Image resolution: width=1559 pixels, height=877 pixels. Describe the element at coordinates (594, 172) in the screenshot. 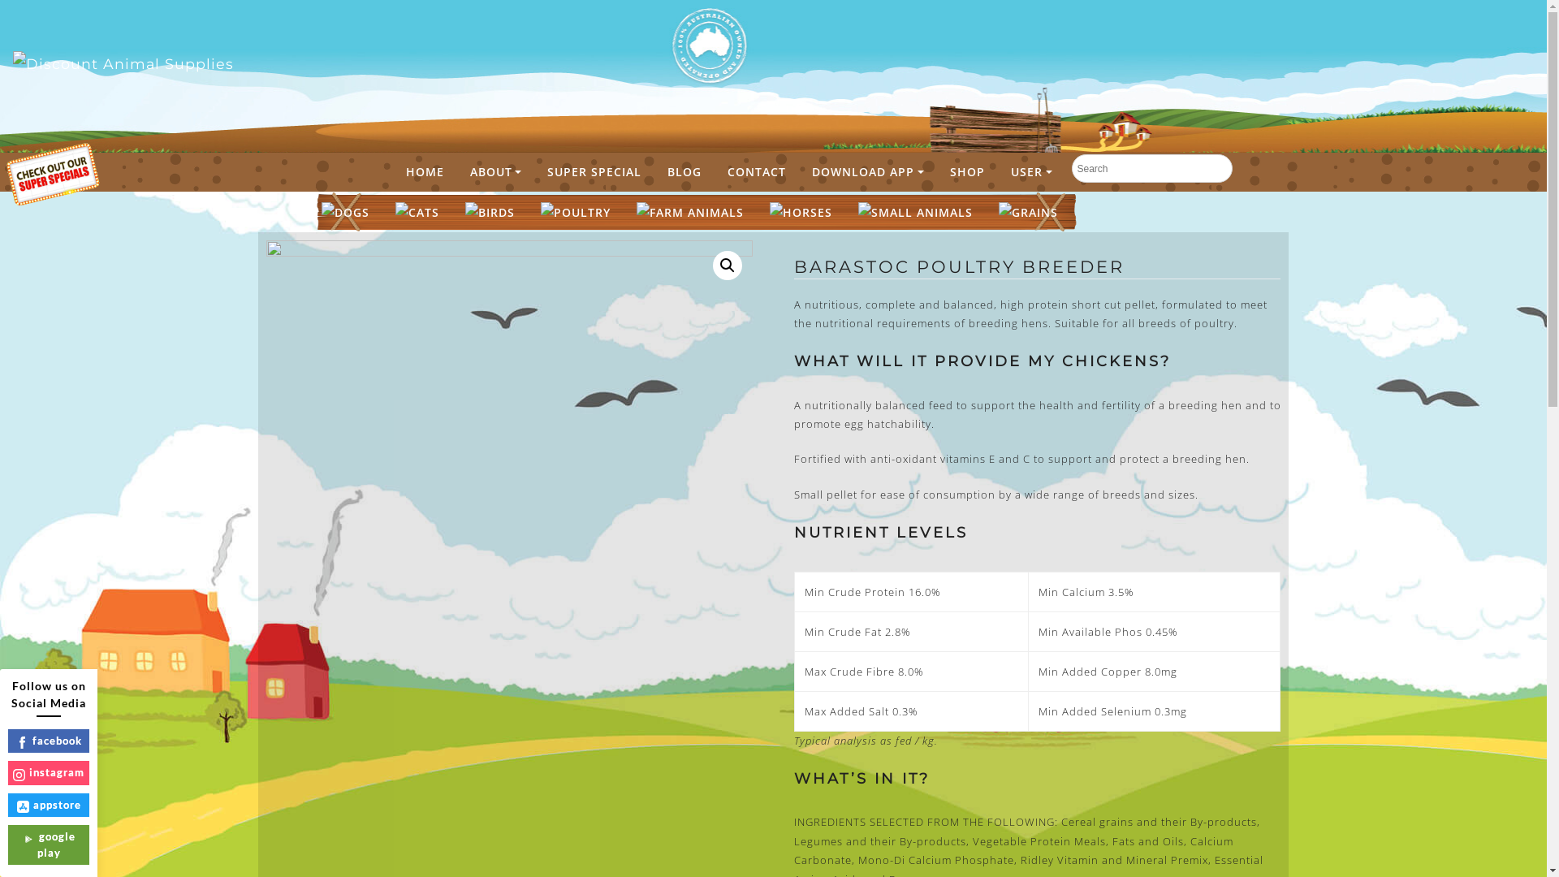

I see `SUPER SPECIAL` at that location.